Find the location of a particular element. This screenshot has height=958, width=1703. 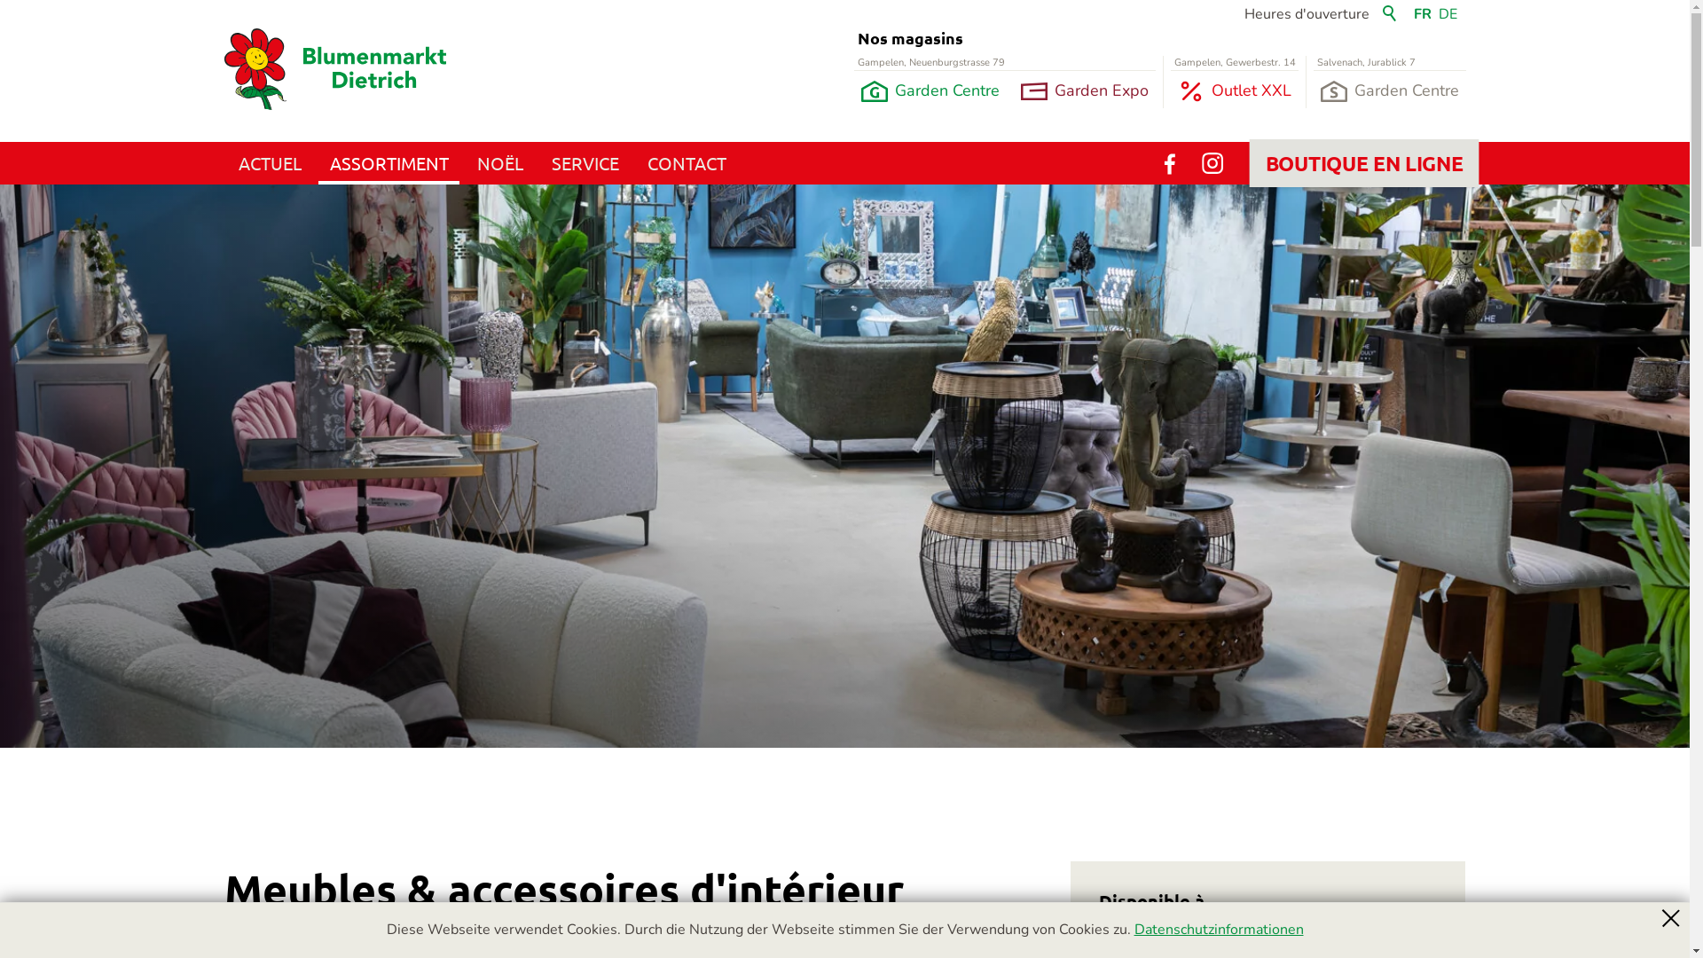

SERVICE is located at coordinates (585, 163).